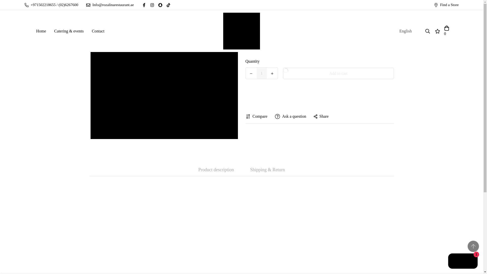 The height and width of the screenshot is (274, 487). Describe the element at coordinates (210, 17) in the screenshot. I see `Back to the home page` at that location.